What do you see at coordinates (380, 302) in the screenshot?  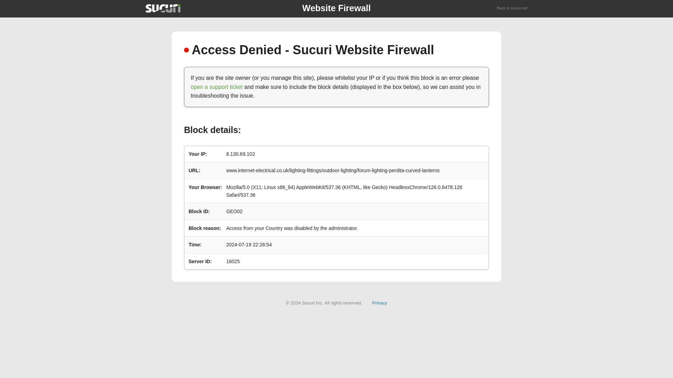 I see `Privacy` at bounding box center [380, 302].